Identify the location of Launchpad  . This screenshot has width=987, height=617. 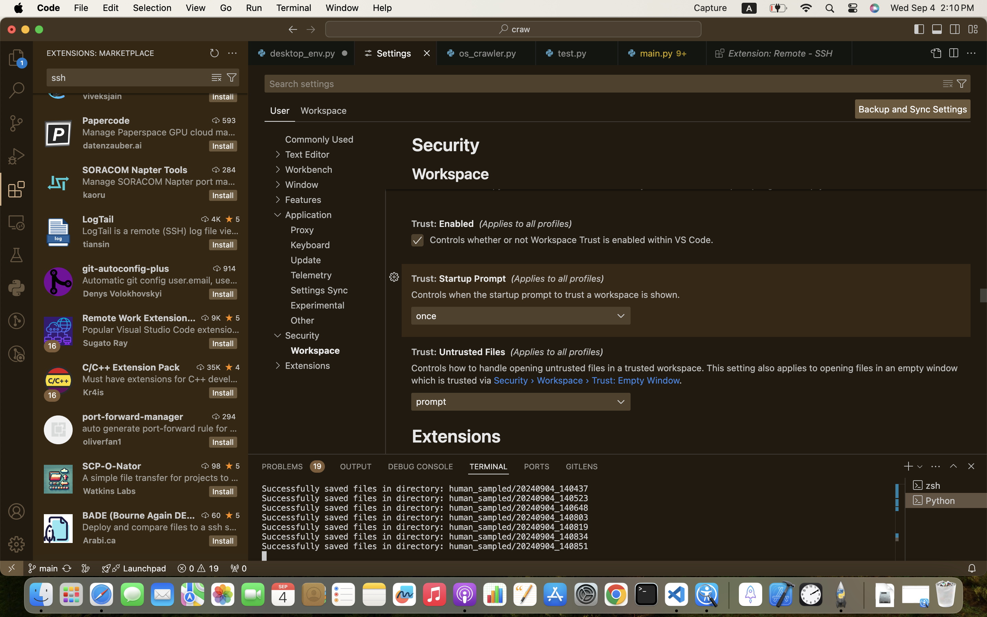
(134, 568).